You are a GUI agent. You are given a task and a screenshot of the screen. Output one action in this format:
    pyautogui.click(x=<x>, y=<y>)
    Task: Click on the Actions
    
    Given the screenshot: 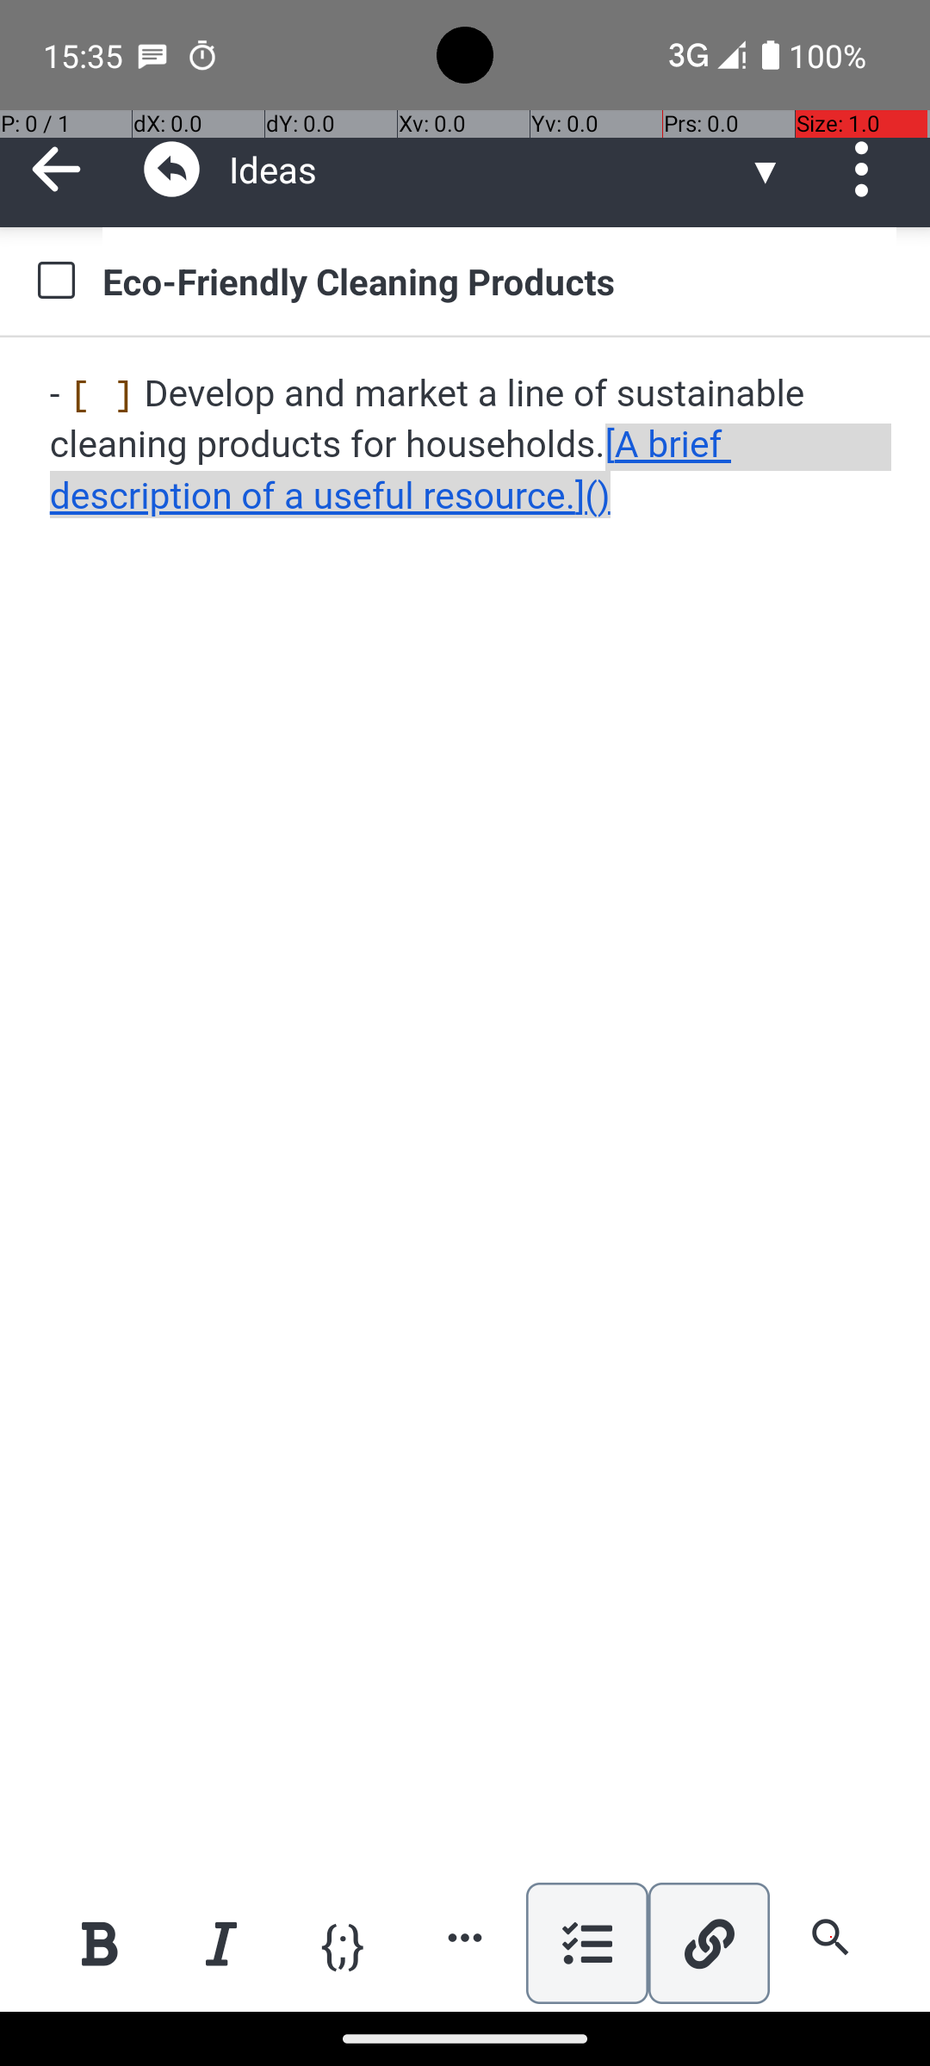 What is the action you would take?
    pyautogui.click(x=868, y=169)
    